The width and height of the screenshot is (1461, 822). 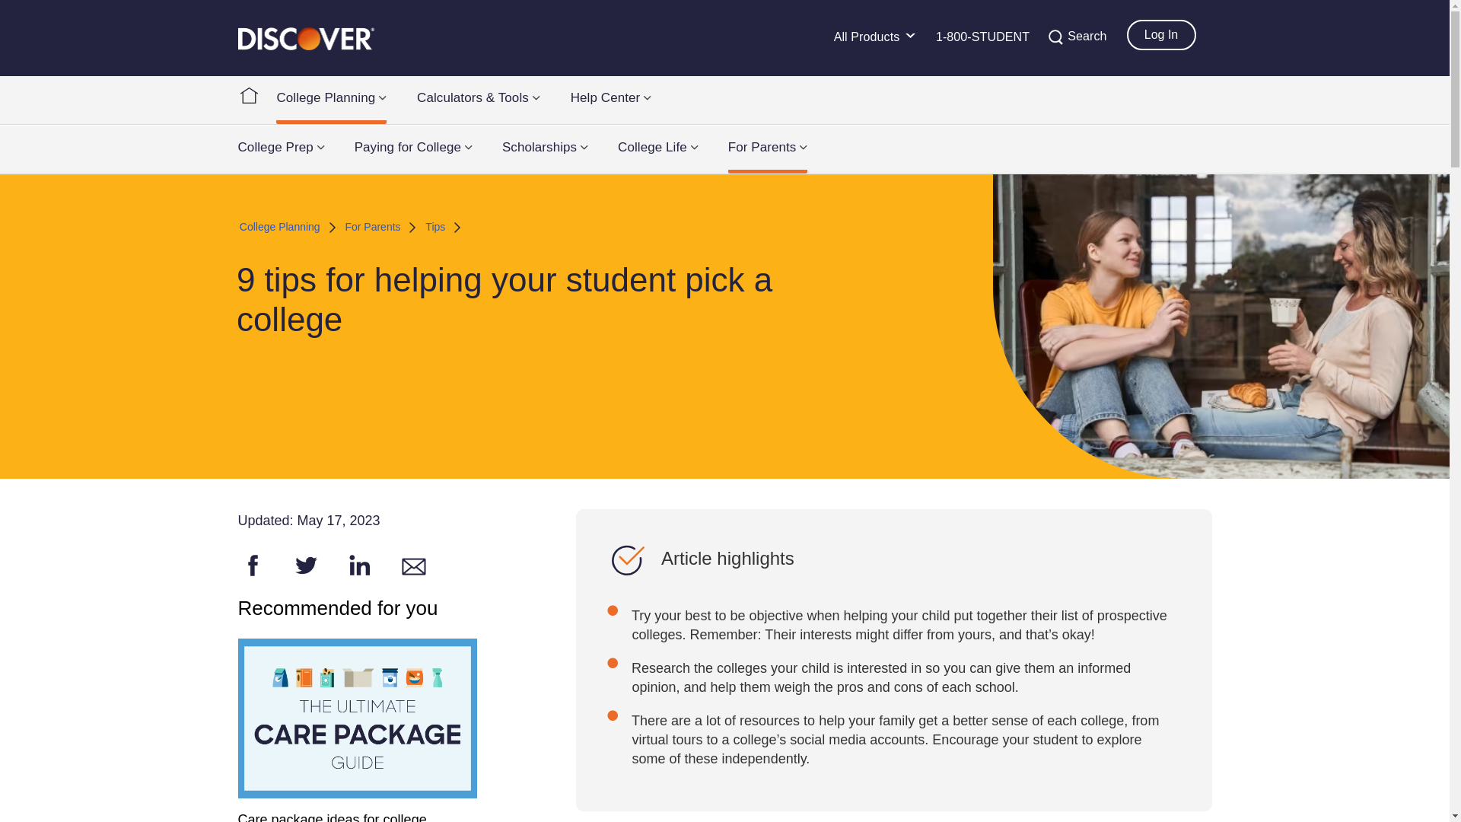 What do you see at coordinates (252, 565) in the screenshot?
I see `9 tips for helping your student pick a college ` at bounding box center [252, 565].